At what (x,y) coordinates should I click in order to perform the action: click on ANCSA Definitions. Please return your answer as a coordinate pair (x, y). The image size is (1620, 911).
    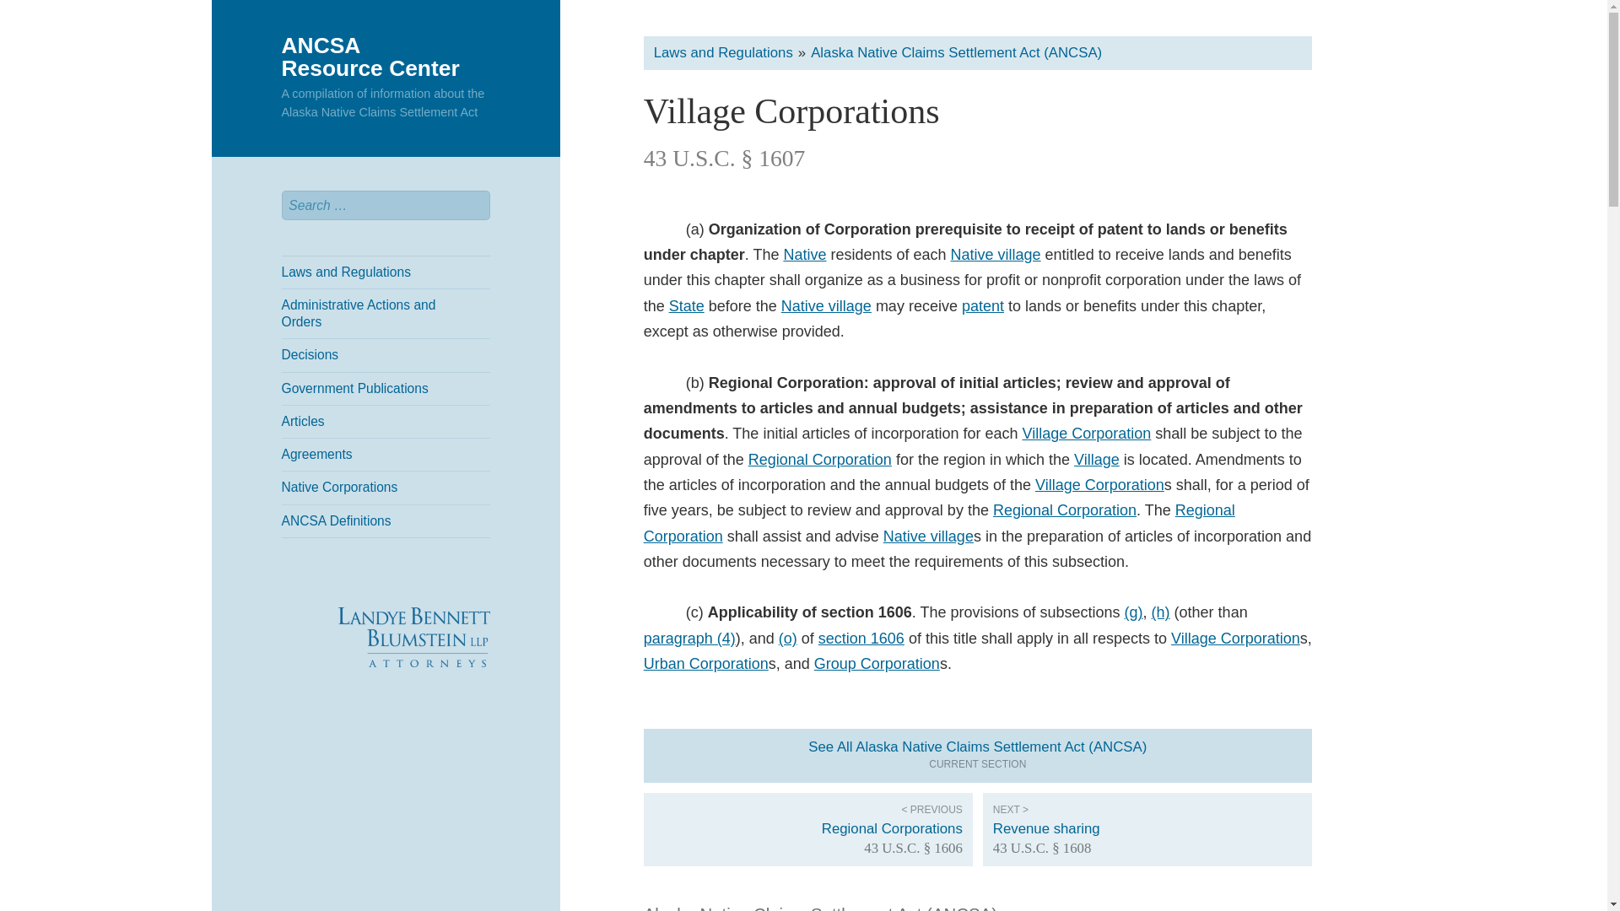
    Looking at the image, I should click on (371, 56).